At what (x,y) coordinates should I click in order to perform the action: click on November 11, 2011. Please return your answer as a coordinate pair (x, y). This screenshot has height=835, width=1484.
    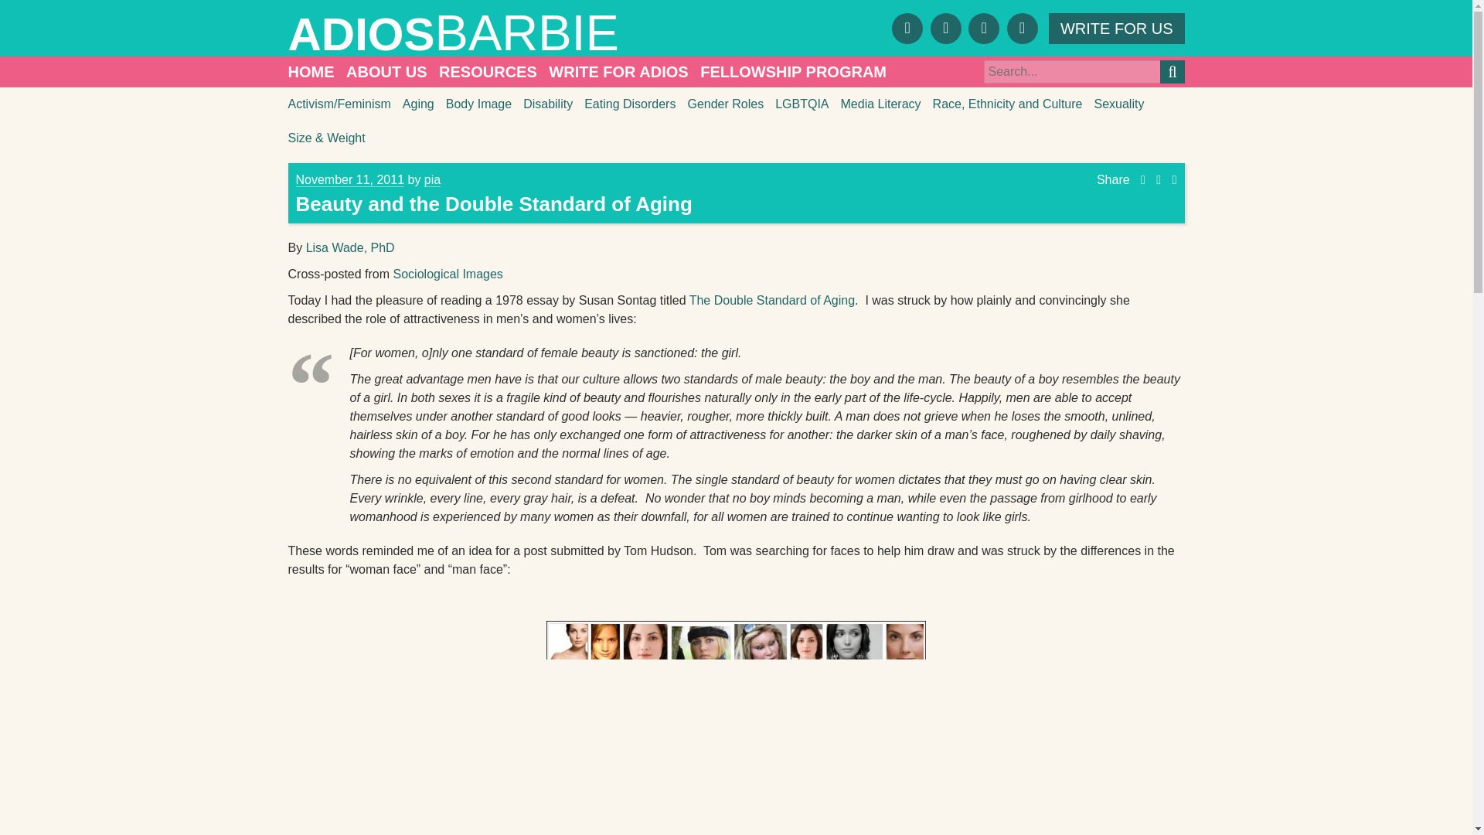
    Looking at the image, I should click on (349, 179).